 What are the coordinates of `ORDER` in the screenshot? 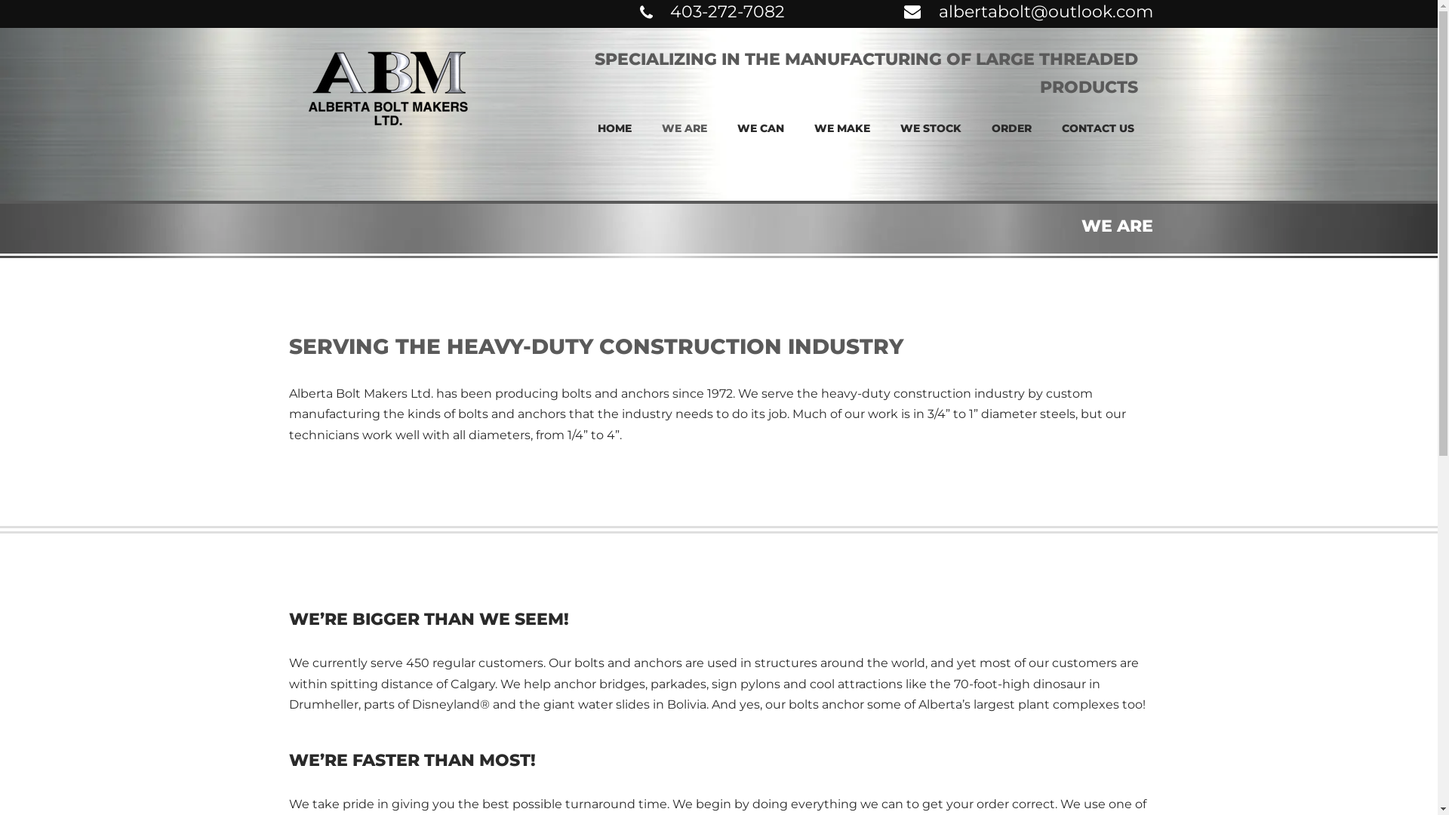 It's located at (1011, 128).